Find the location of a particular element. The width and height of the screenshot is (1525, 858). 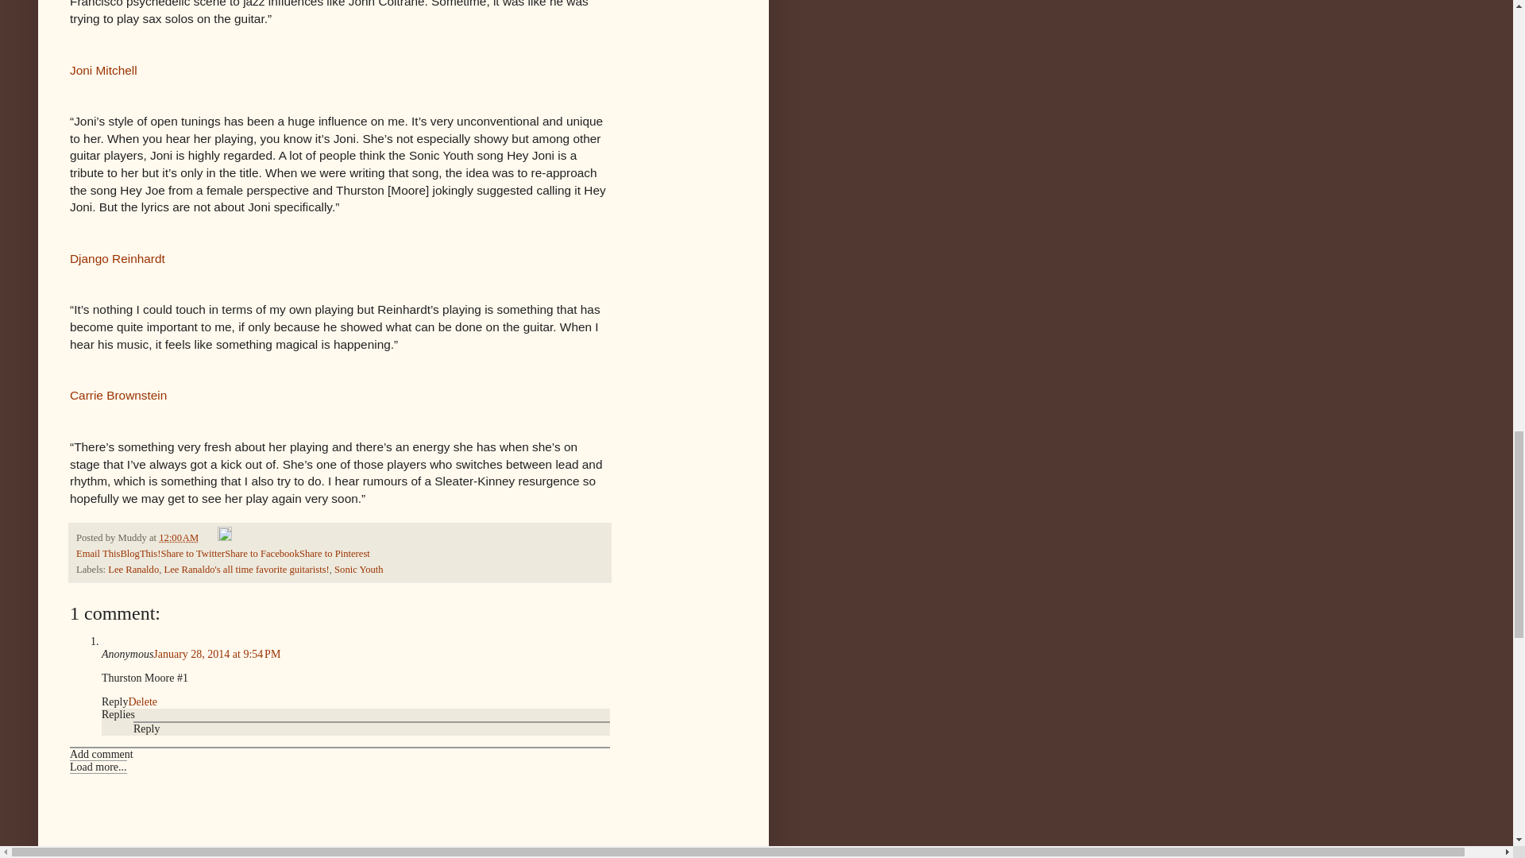

Django Reinhardt is located at coordinates (118, 258).